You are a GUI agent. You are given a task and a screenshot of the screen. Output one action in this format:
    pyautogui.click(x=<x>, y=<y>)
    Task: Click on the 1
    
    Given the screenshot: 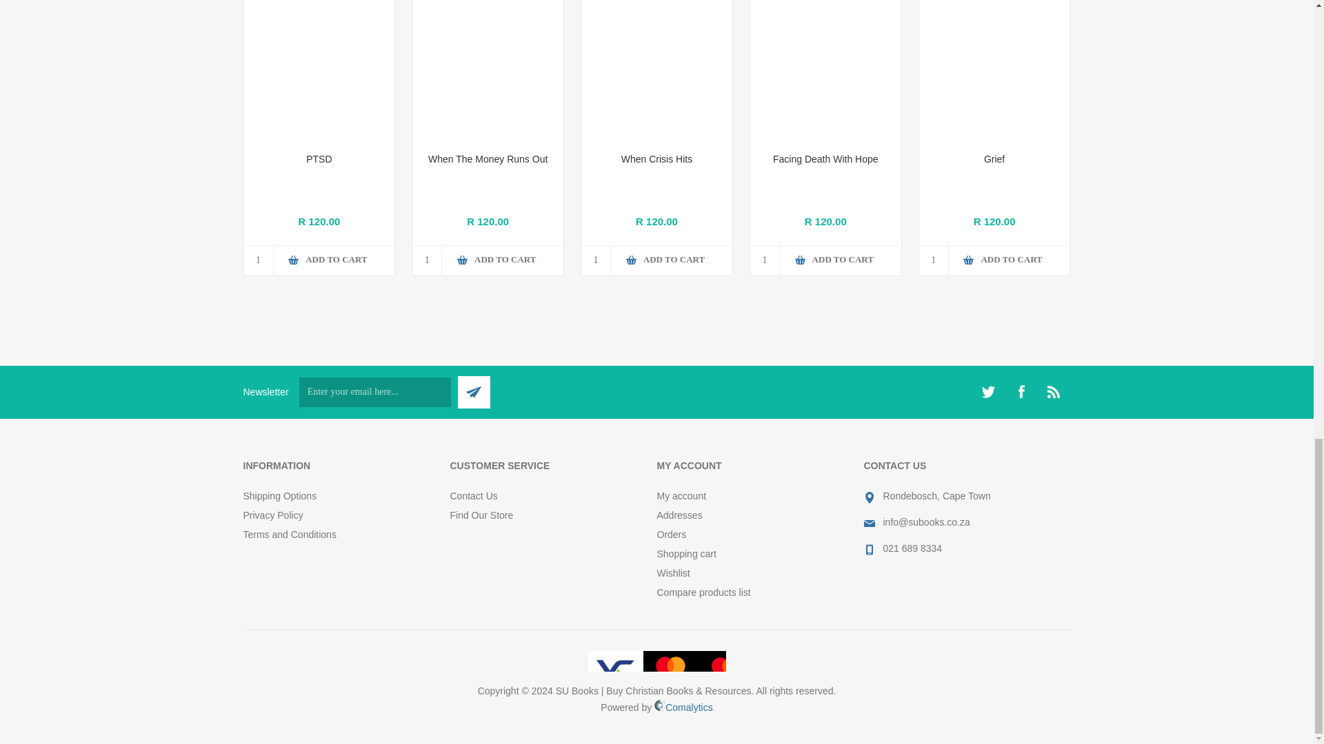 What is the action you would take?
    pyautogui.click(x=596, y=260)
    